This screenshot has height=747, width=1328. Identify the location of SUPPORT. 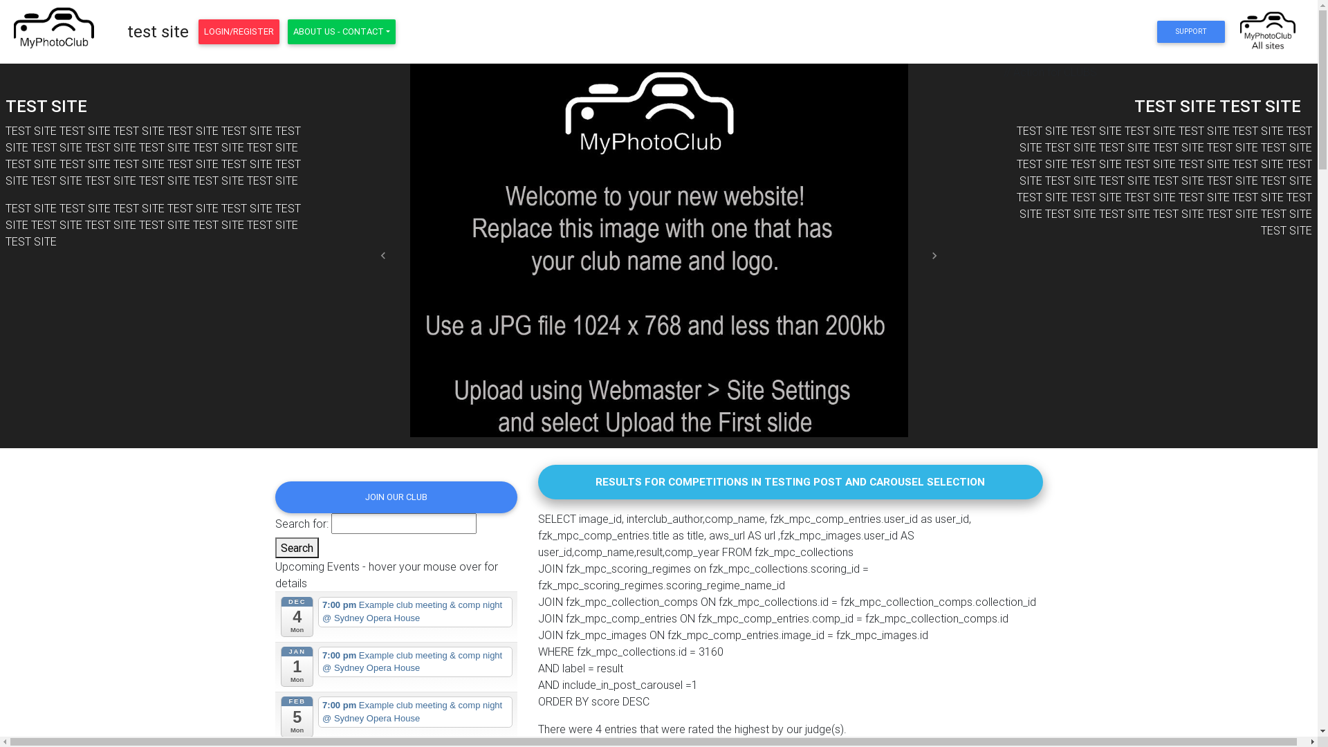
(1191, 32).